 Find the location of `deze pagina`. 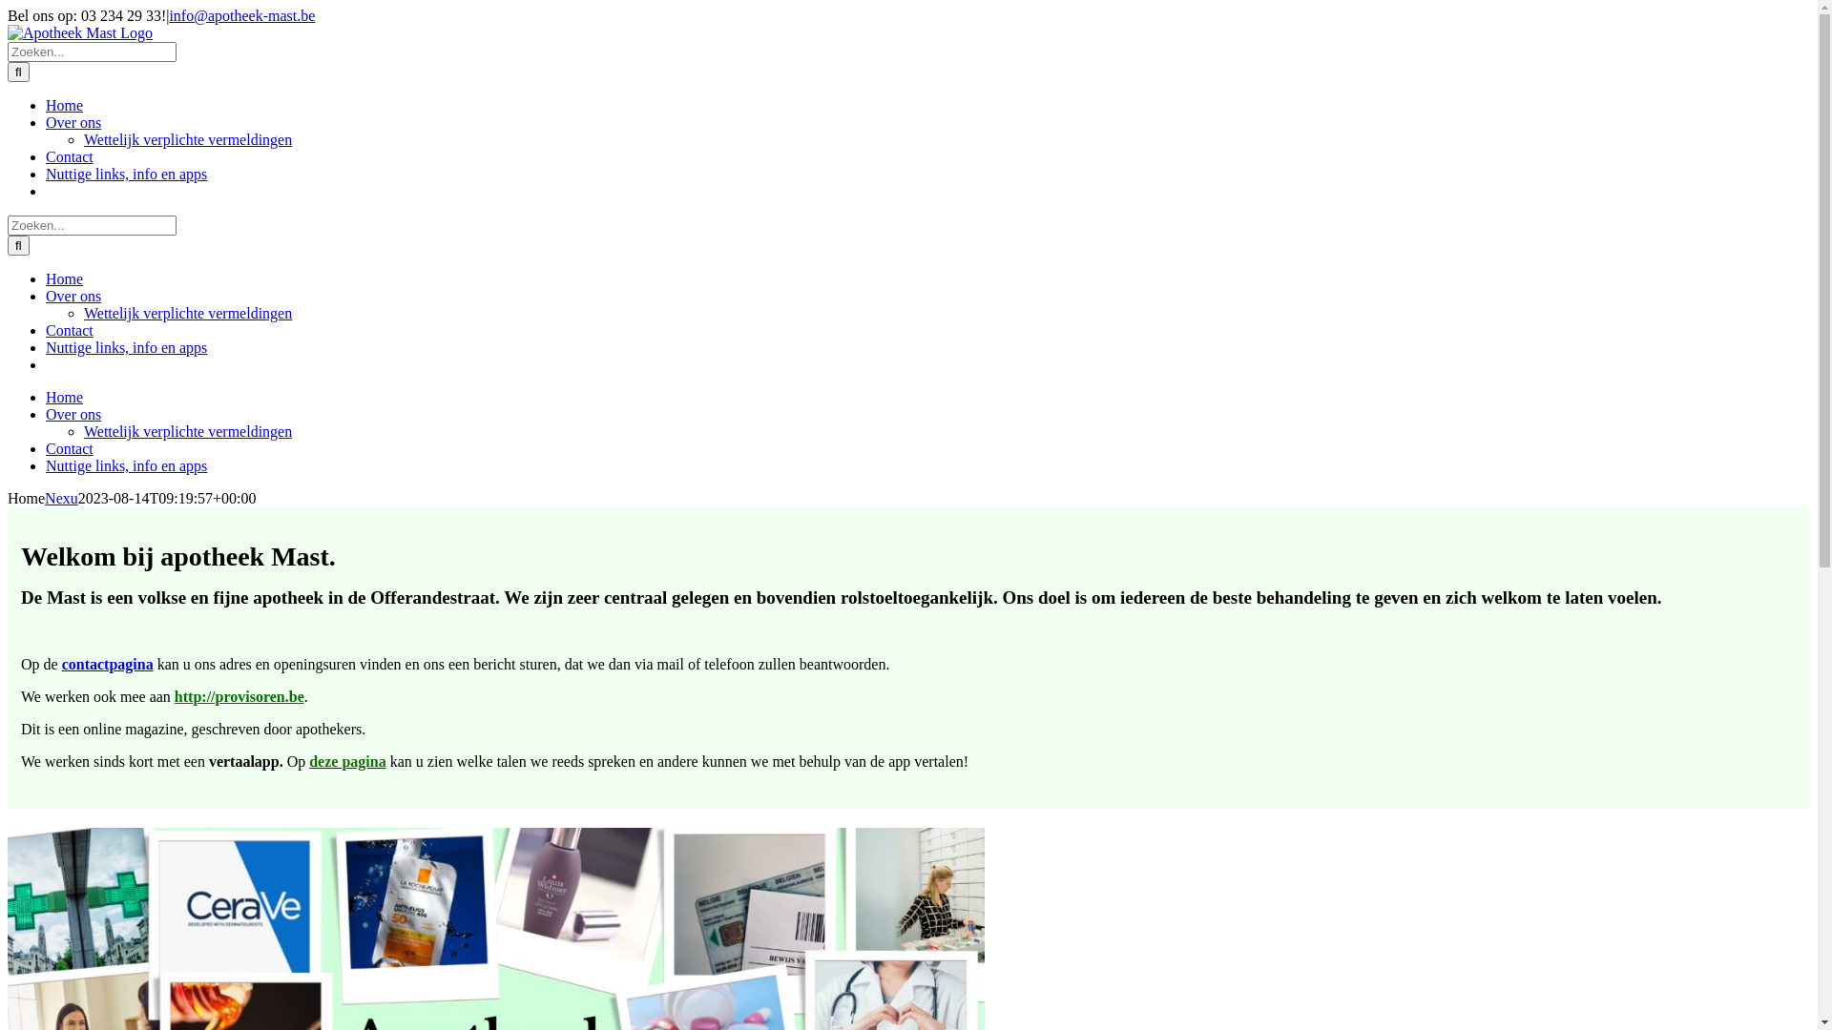

deze pagina is located at coordinates (347, 761).